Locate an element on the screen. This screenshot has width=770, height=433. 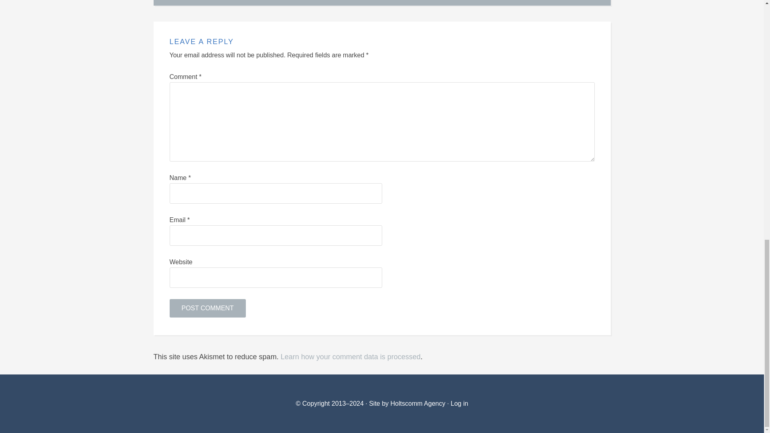
Holtscomm Agency is located at coordinates (417, 403).